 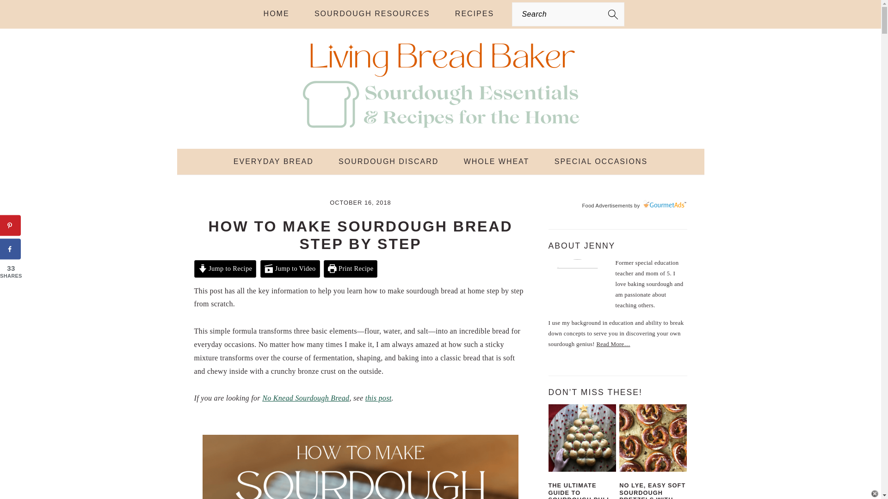 I want to click on HOME, so click(x=277, y=14).